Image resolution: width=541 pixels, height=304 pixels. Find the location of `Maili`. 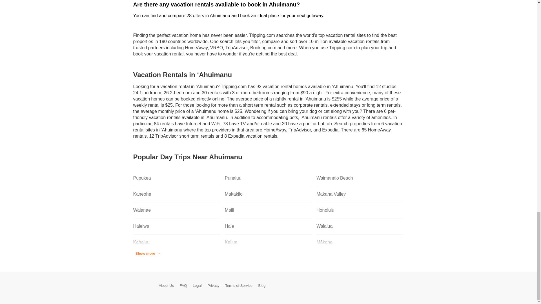

Maili is located at coordinates (268, 211).